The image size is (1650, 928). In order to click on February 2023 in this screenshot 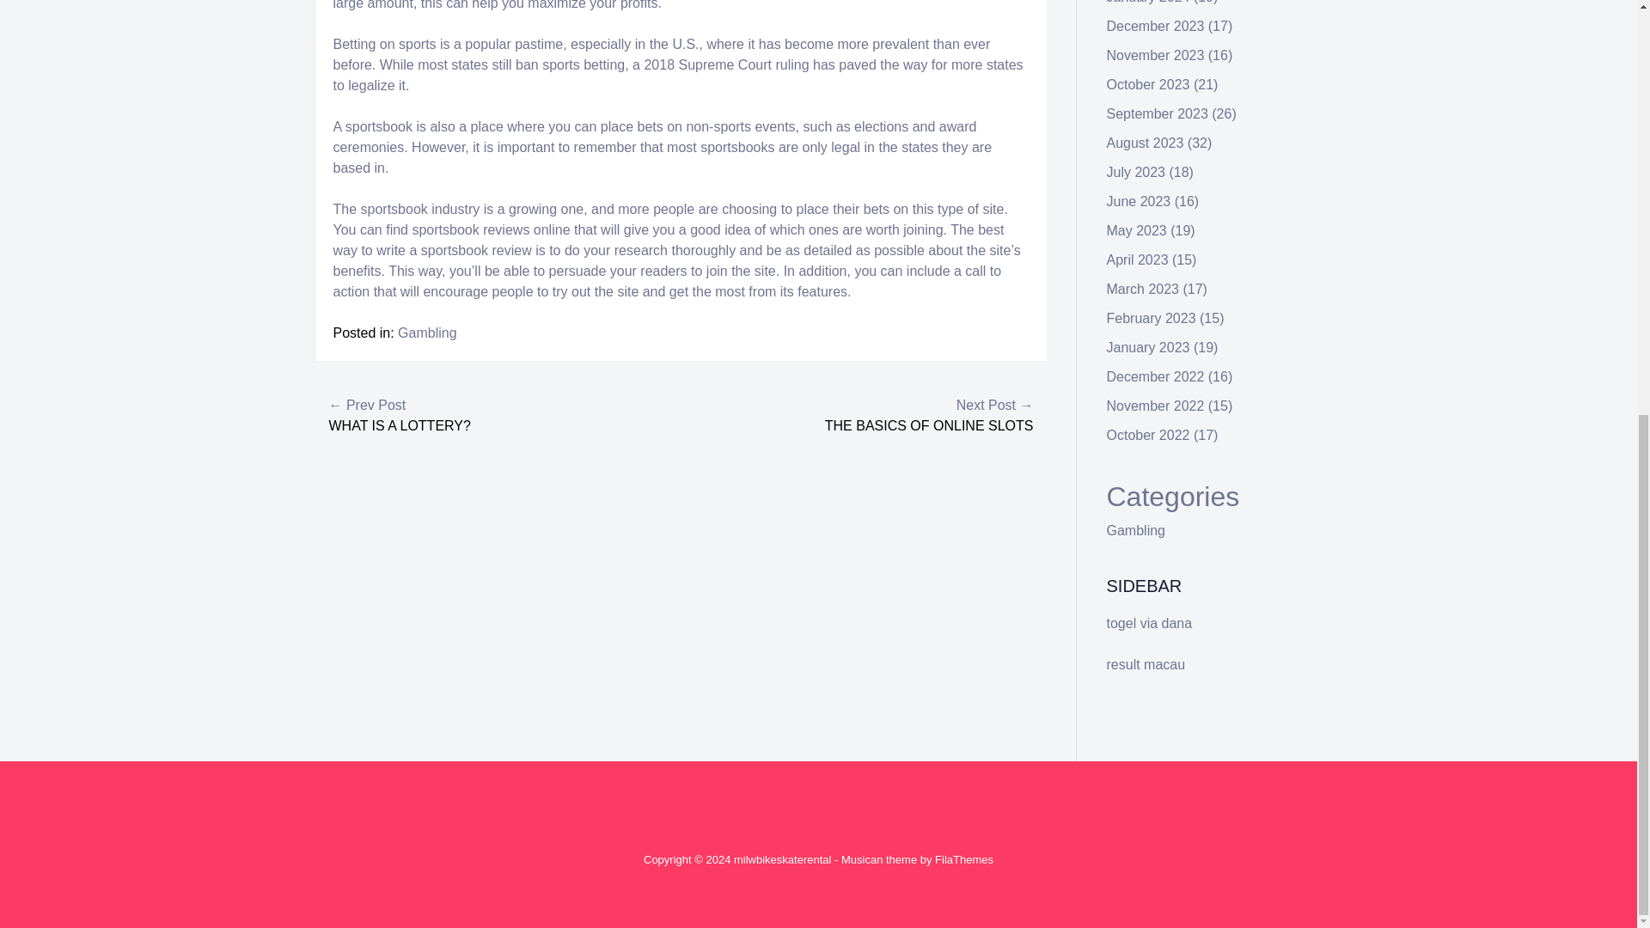, I will do `click(1152, 318)`.